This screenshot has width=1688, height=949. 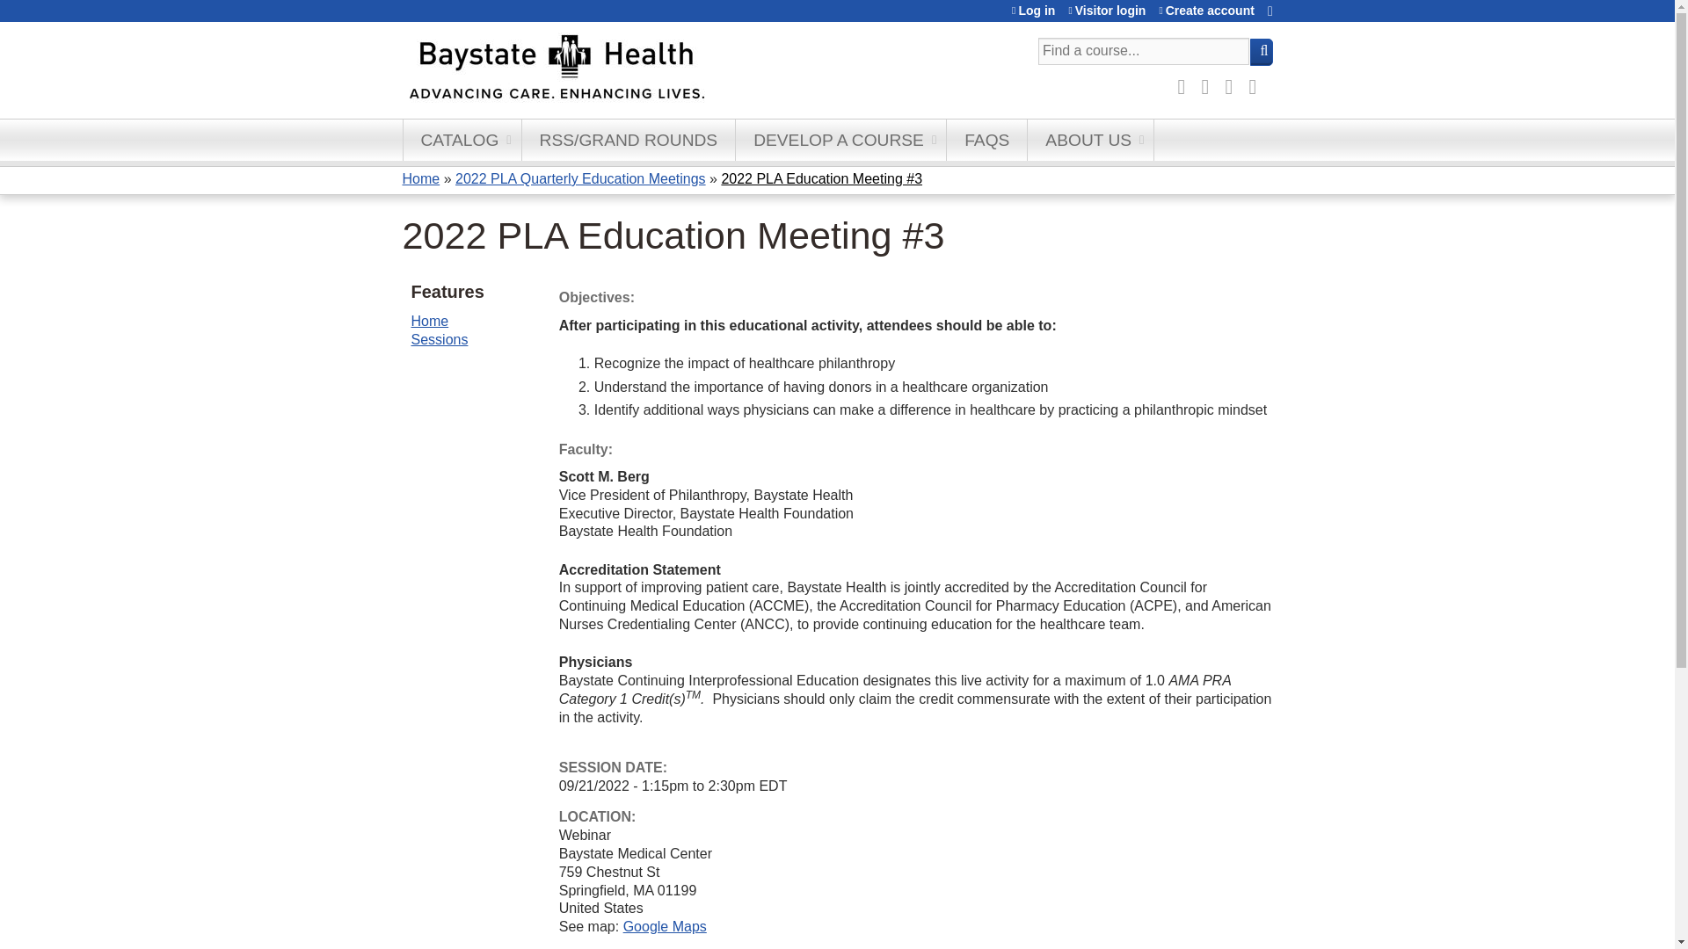 I want to click on Visitor login, so click(x=1107, y=11).